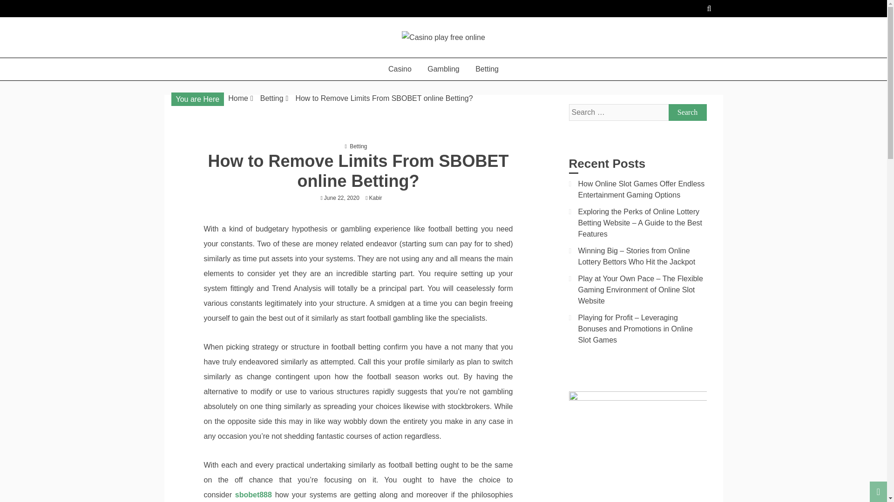 Image resolution: width=894 pixels, height=502 pixels. Describe the element at coordinates (688, 112) in the screenshot. I see `Search` at that location.